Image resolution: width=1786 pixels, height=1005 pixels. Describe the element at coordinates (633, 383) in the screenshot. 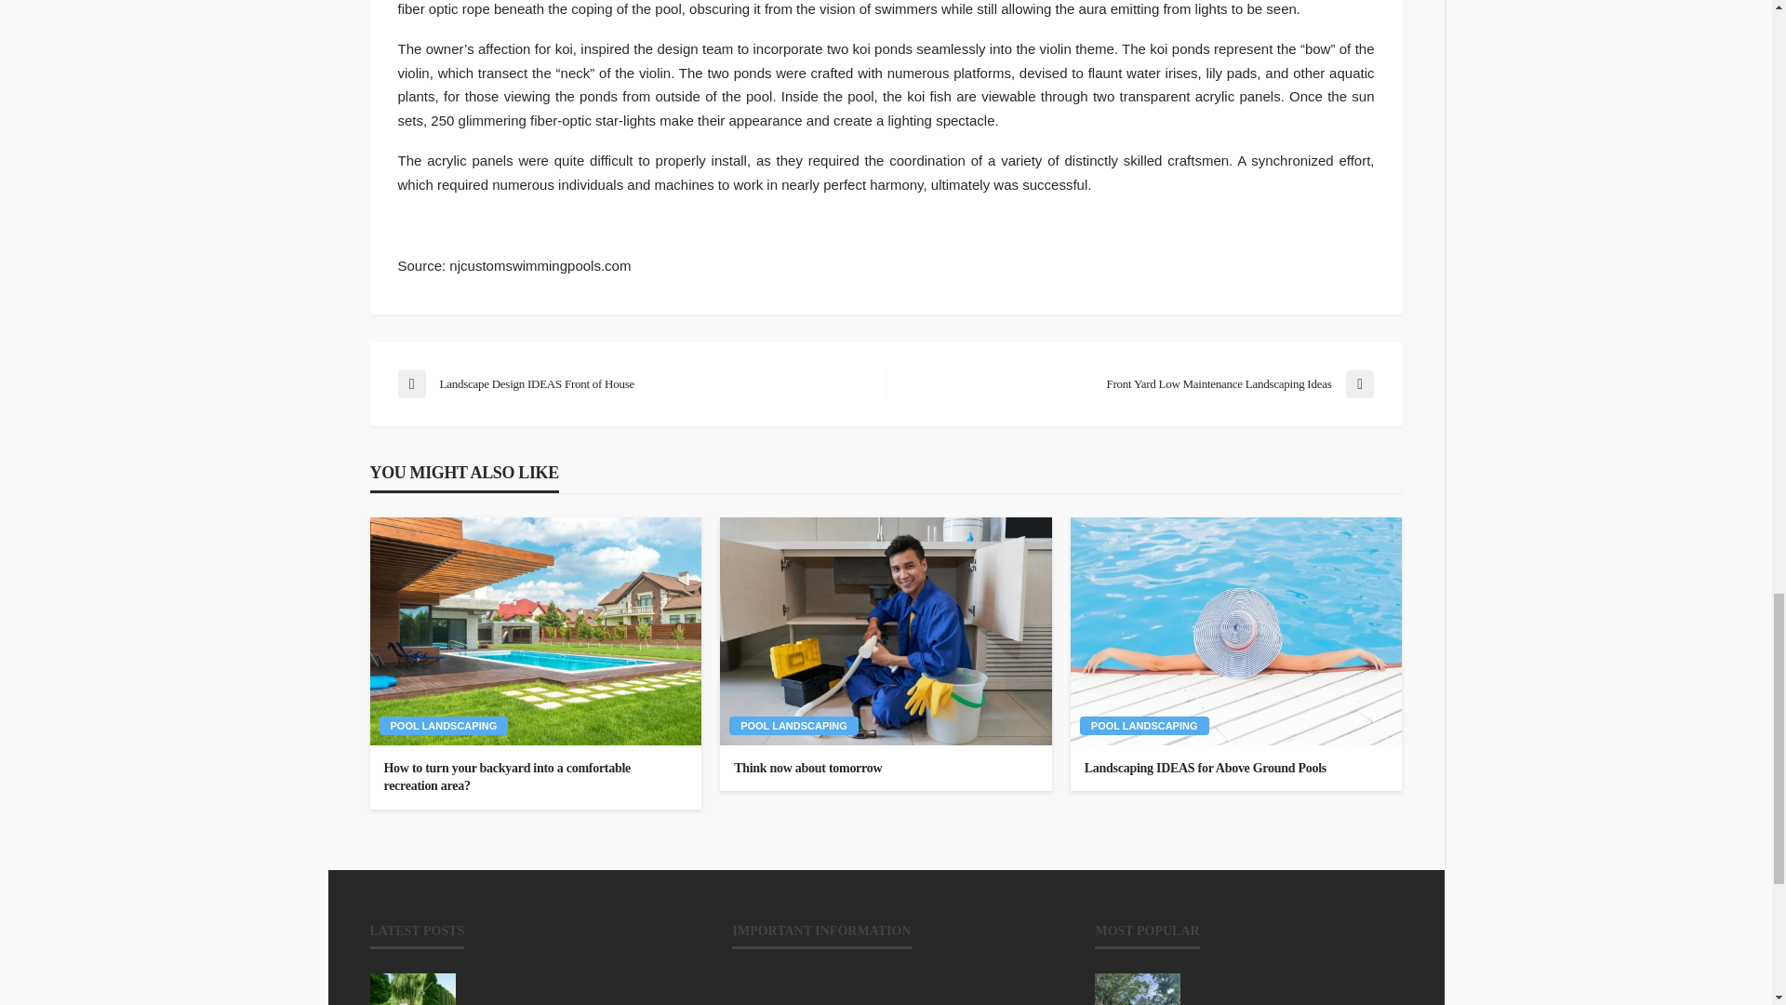

I see `Landscape Design IDEAS Front of House` at that location.